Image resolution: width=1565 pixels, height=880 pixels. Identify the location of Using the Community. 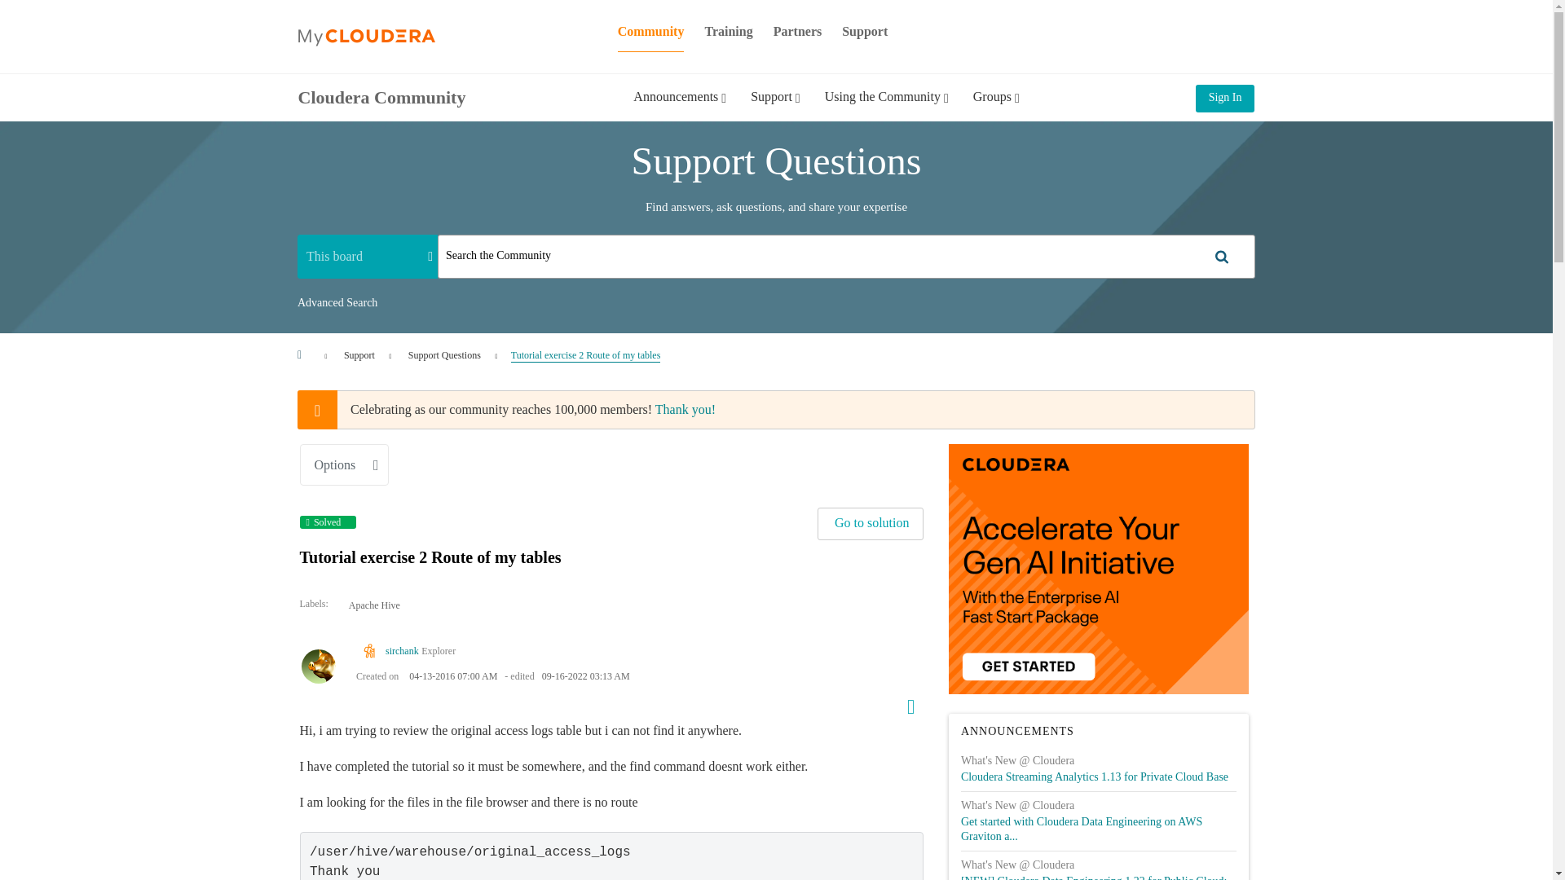
(886, 108).